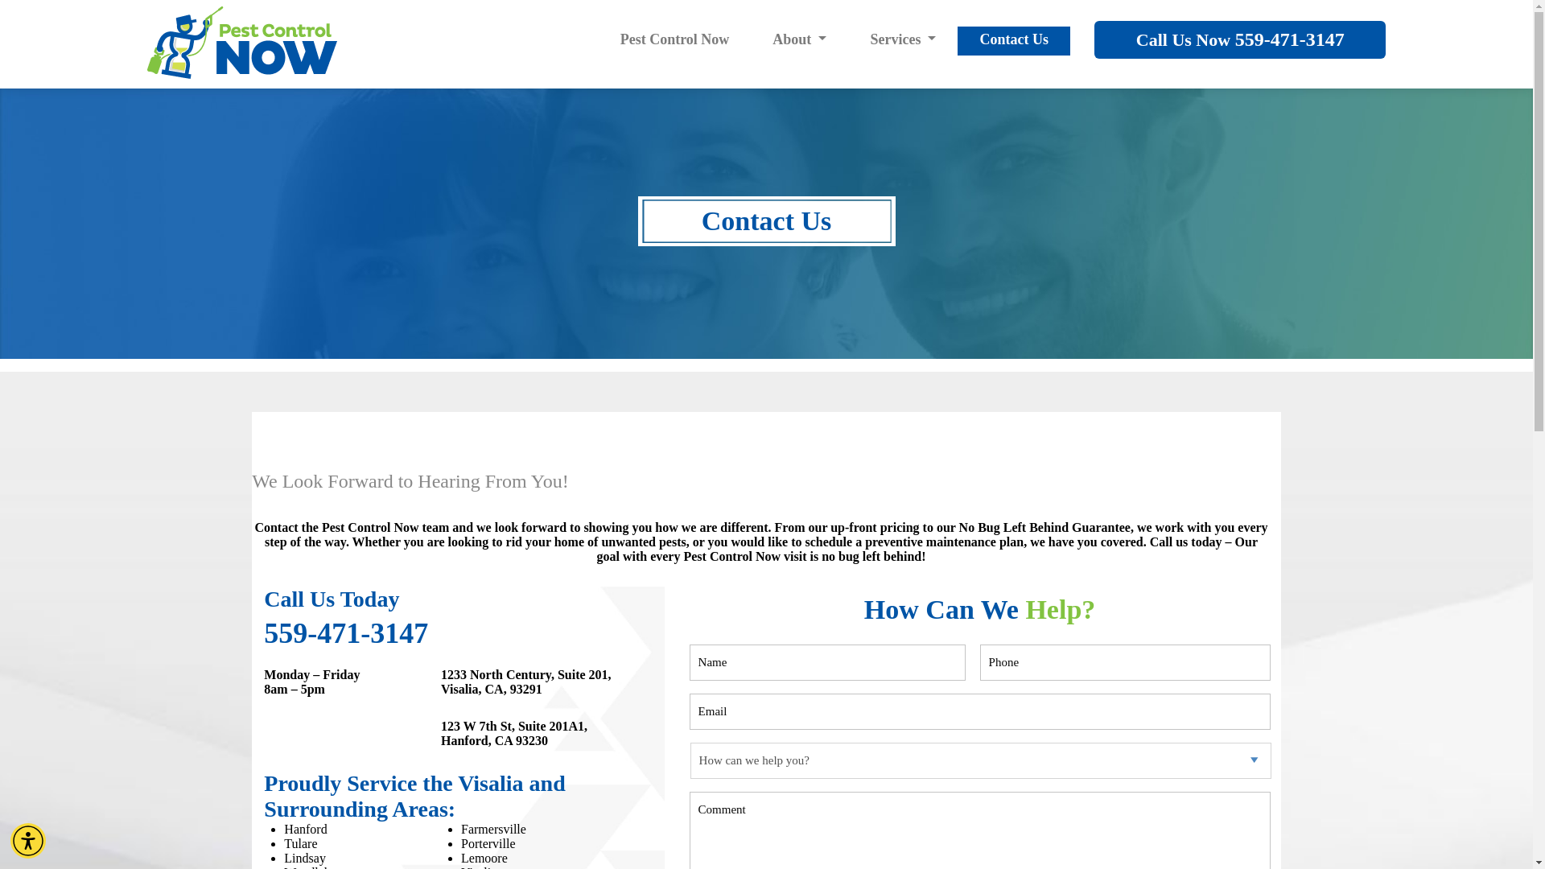  I want to click on Pest Control Now, so click(674, 41).